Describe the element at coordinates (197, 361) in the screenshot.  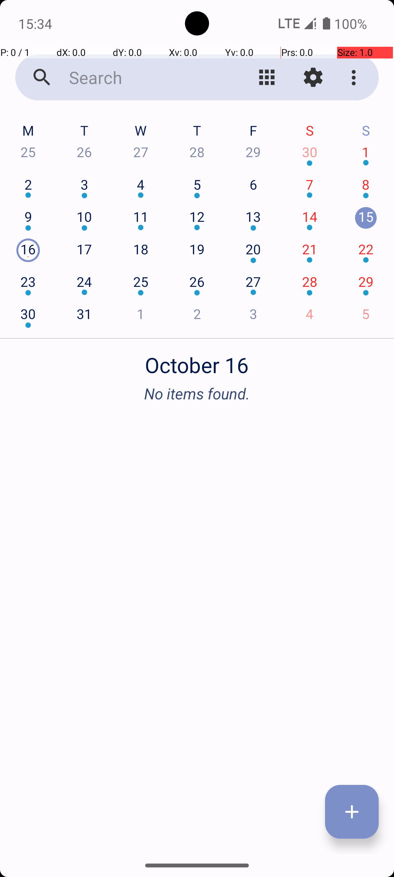
I see `October 16` at that location.